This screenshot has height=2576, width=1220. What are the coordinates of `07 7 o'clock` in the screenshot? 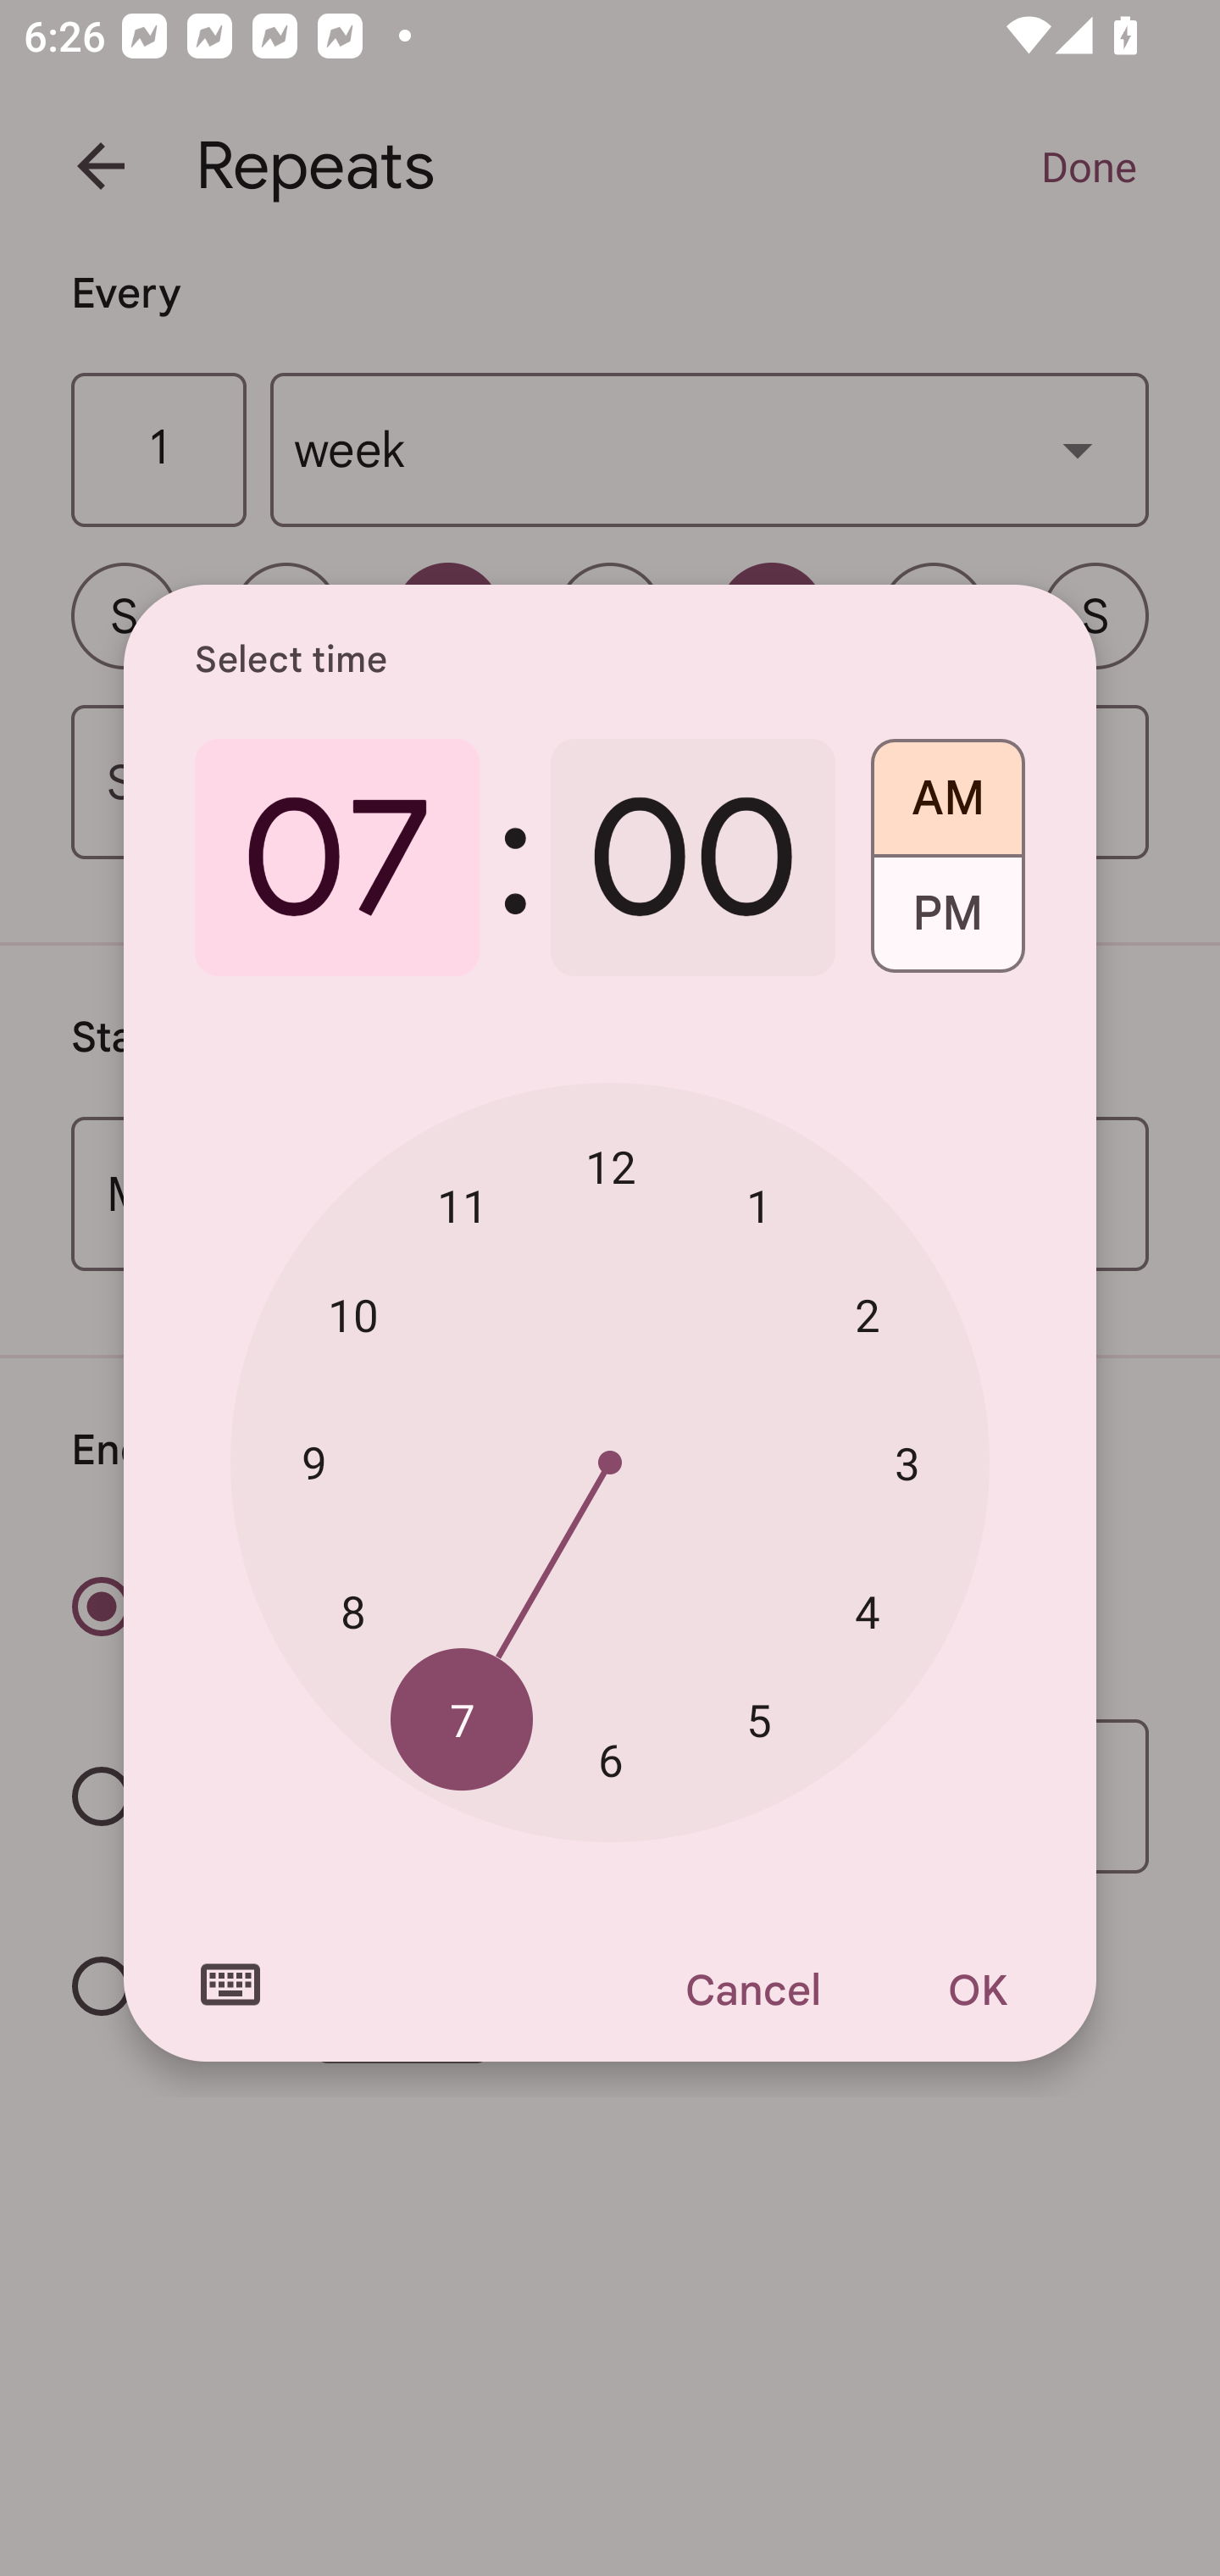 It's located at (337, 858).